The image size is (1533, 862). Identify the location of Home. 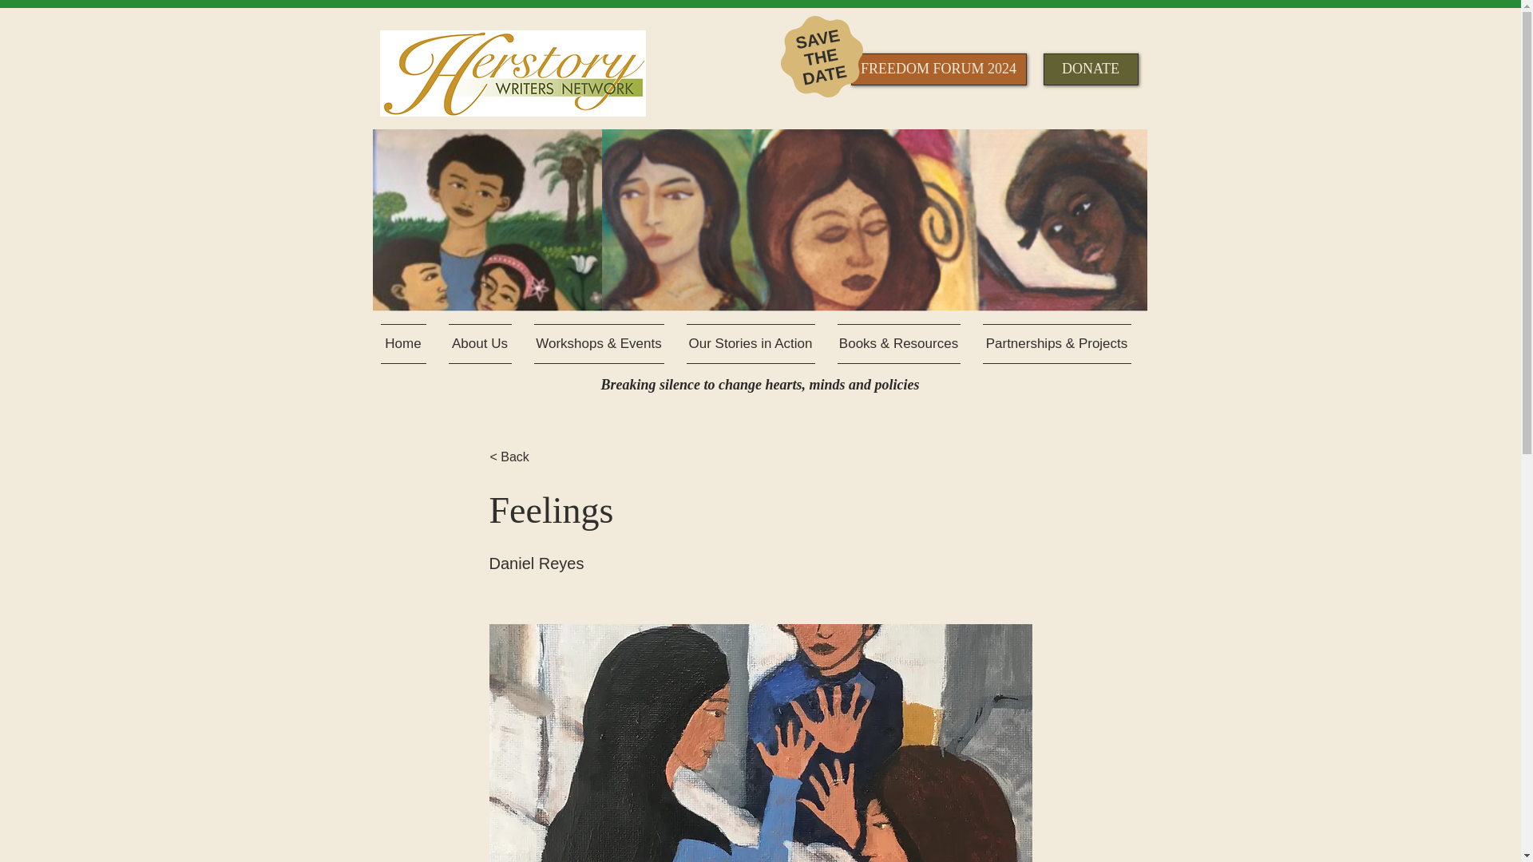
(409, 343).